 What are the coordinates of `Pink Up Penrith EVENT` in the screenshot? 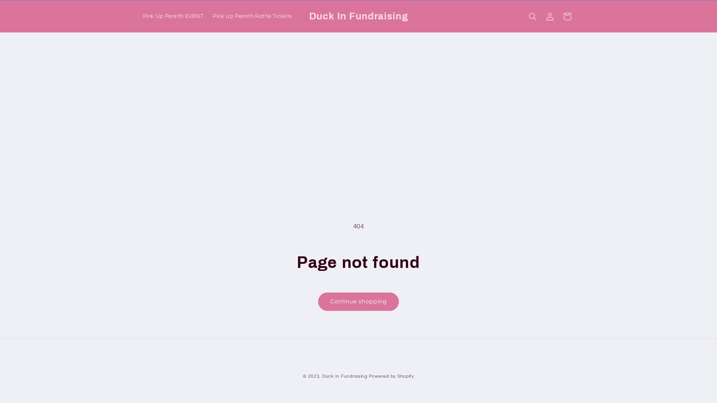 It's located at (173, 16).